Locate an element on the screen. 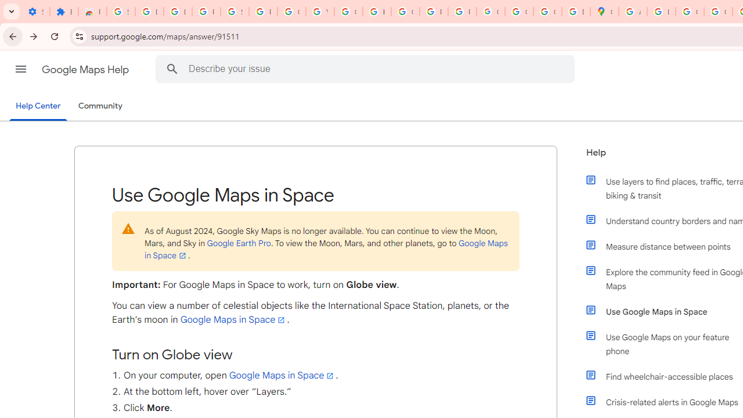 This screenshot has height=418, width=743. Google Maps Help is located at coordinates (86, 70).